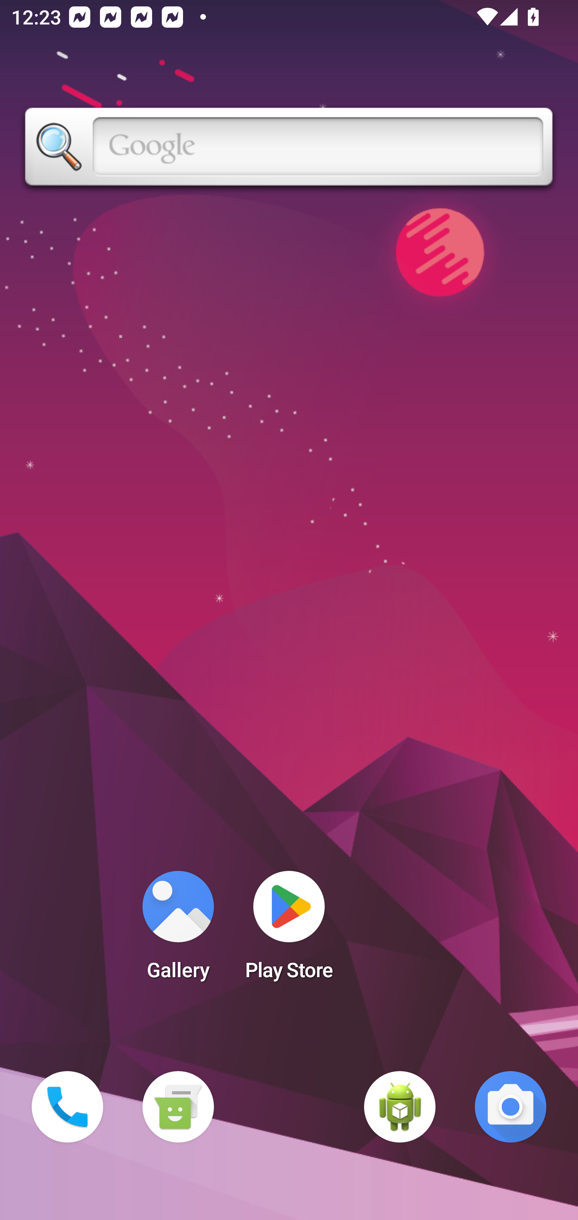 This screenshot has height=1220, width=578. Describe the element at coordinates (178, 930) in the screenshot. I see `Gallery` at that location.